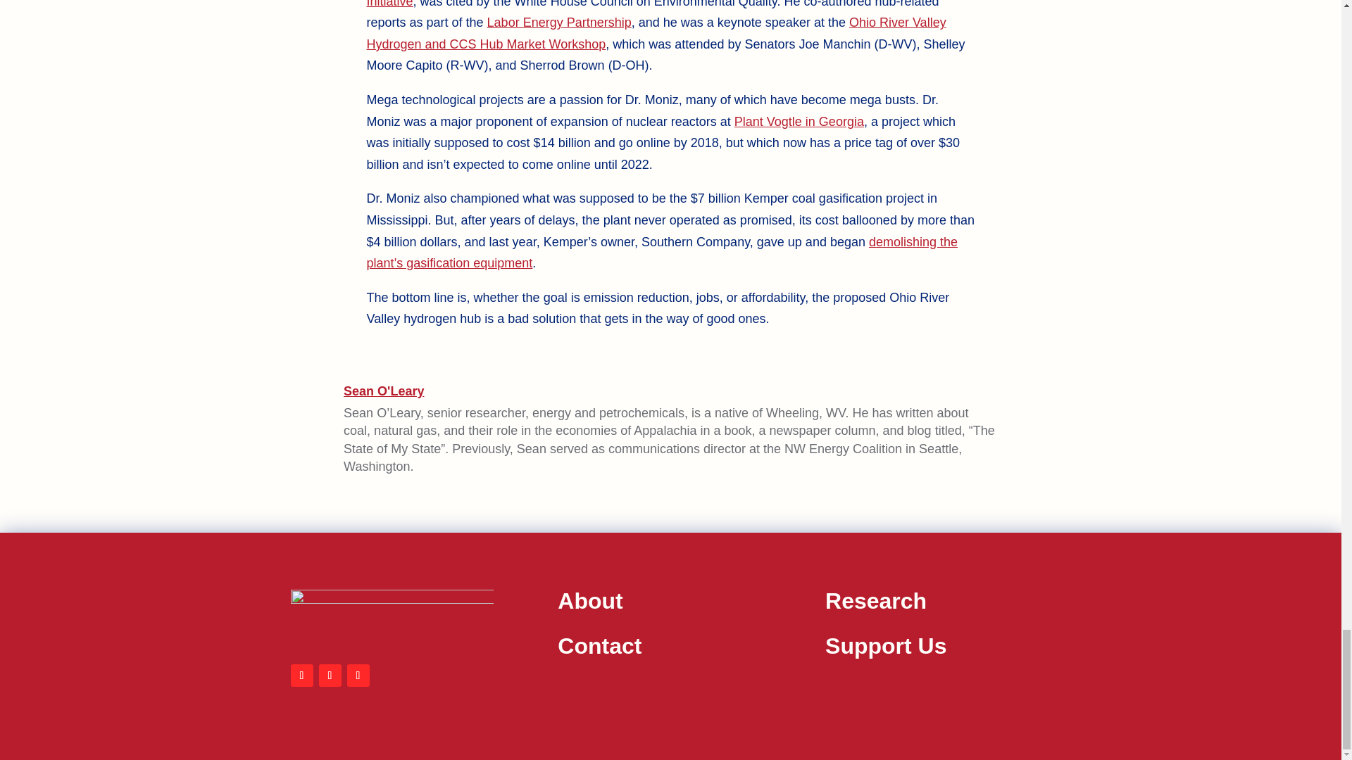 The width and height of the screenshot is (1352, 760). I want to click on Plant Vogtle in Georgia, so click(799, 121).